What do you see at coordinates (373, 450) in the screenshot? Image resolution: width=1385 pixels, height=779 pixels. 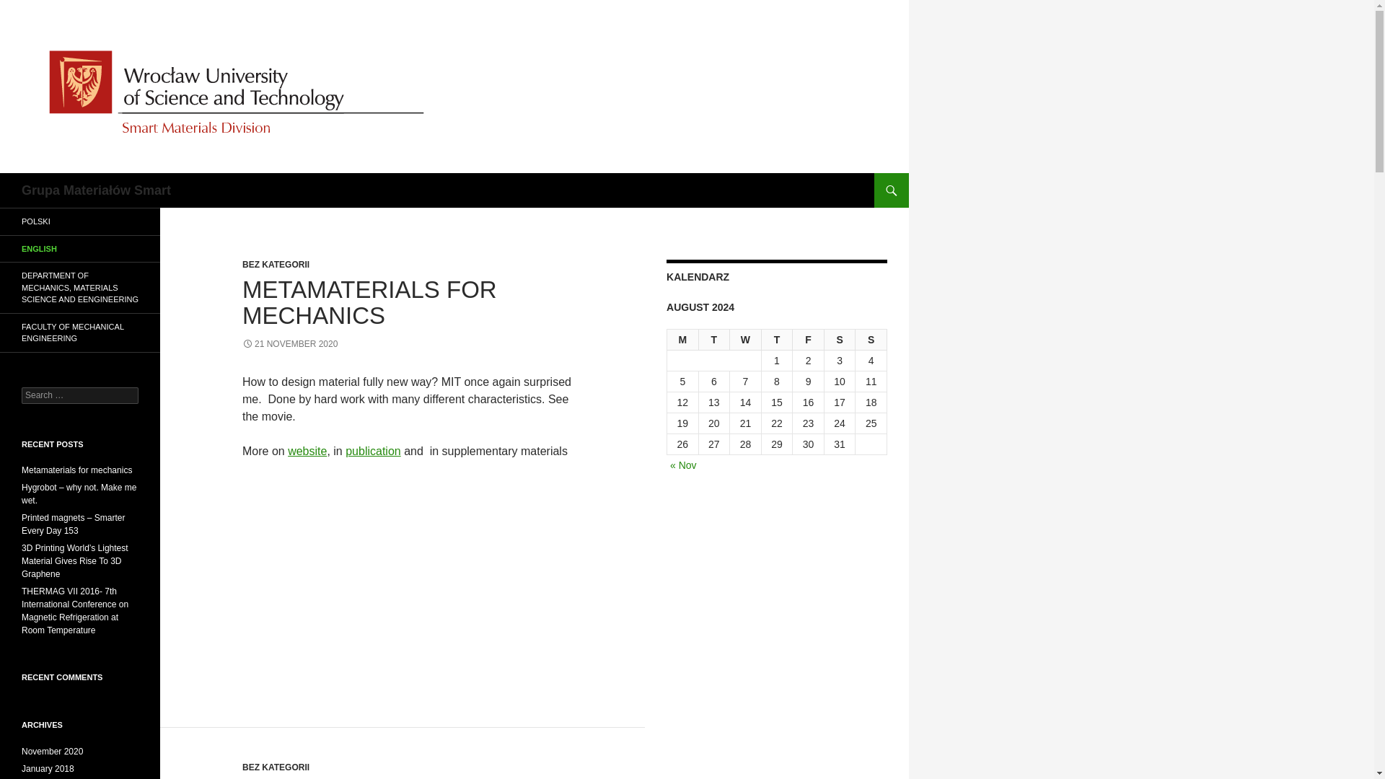 I see `publication` at bounding box center [373, 450].